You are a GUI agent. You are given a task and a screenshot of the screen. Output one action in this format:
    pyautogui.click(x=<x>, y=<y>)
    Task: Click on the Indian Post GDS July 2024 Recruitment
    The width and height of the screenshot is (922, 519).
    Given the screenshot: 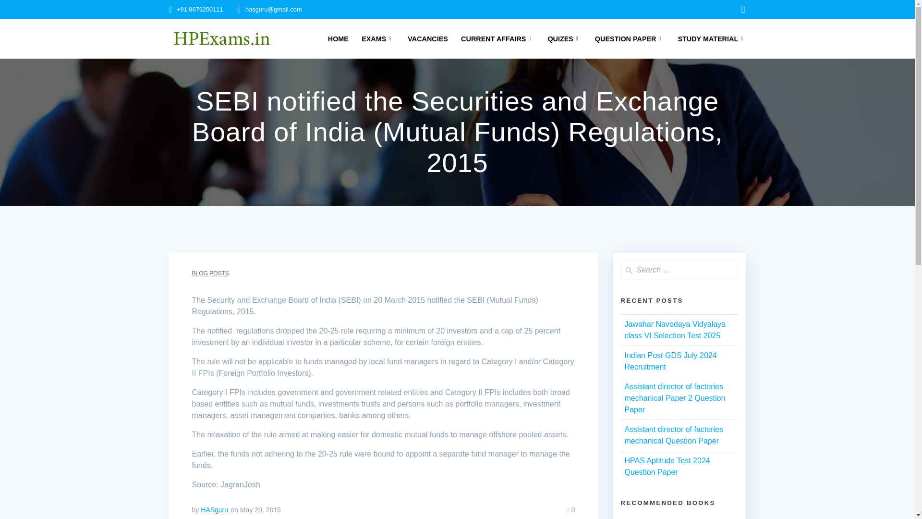 What is the action you would take?
    pyautogui.click(x=670, y=361)
    